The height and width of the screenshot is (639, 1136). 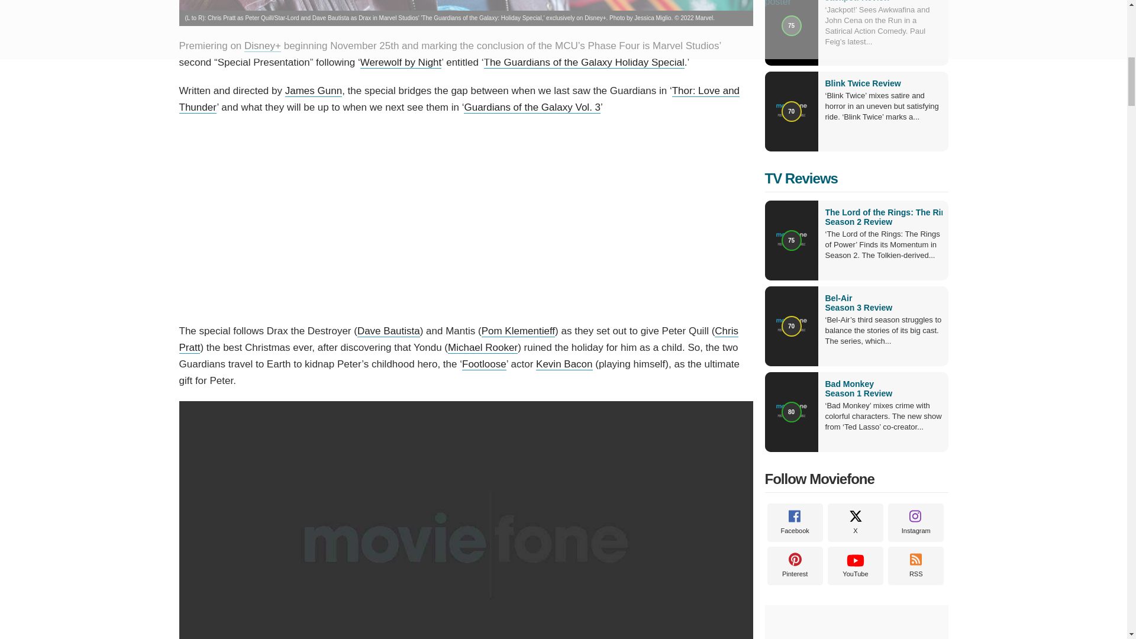 I want to click on The Lord of the Rings: The Rings of Power movie, so click(x=883, y=217).